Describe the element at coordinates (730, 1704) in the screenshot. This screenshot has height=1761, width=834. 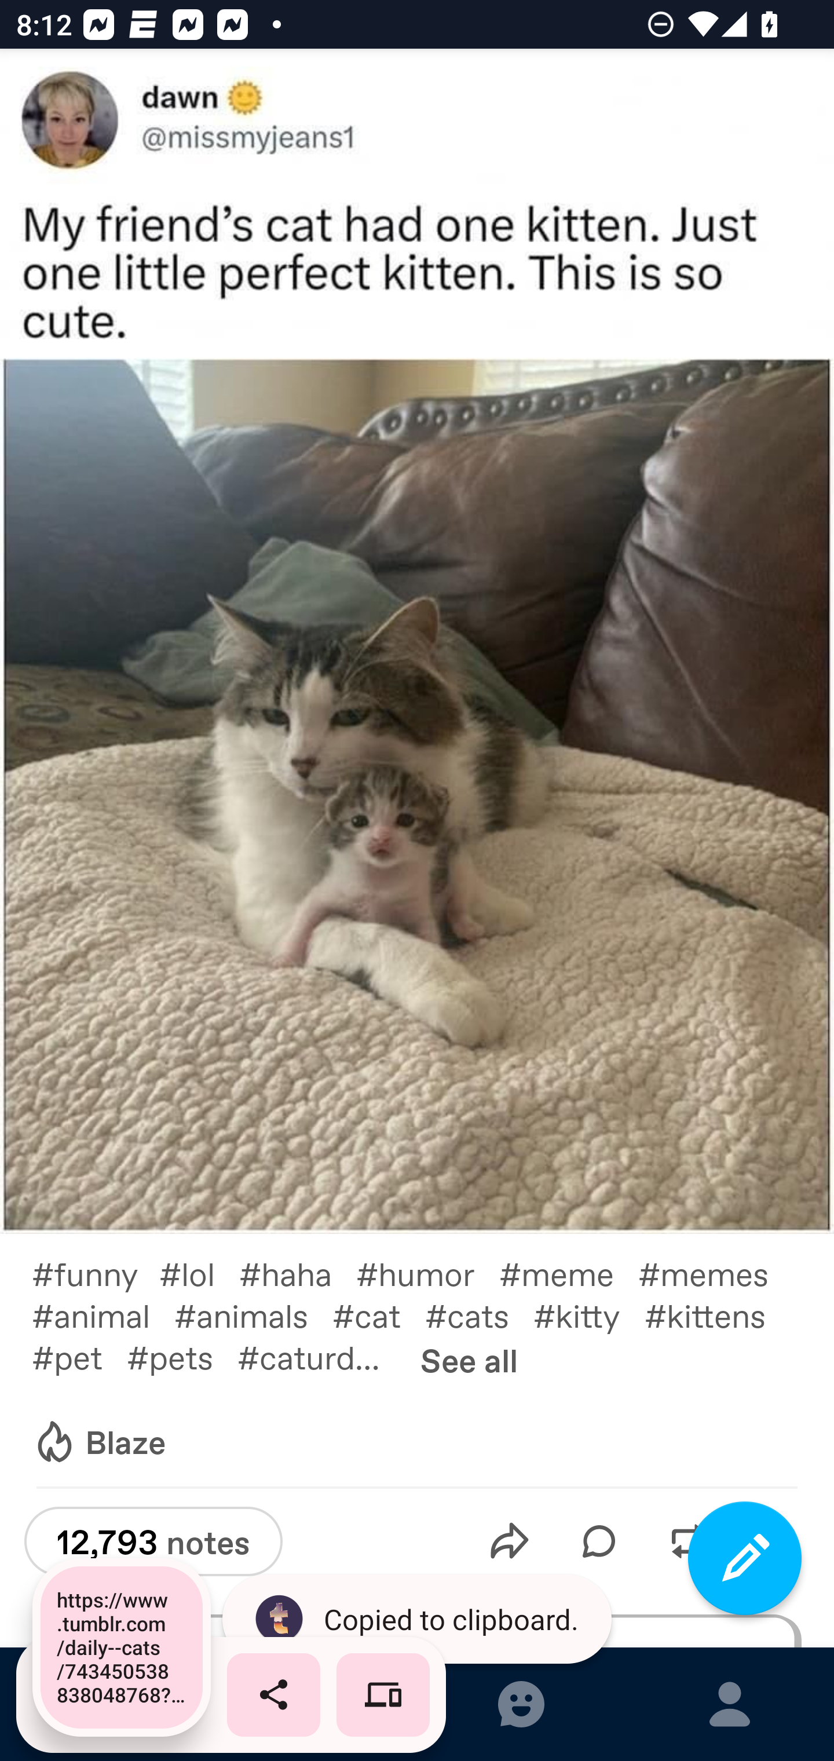
I see `ACCOUNT` at that location.